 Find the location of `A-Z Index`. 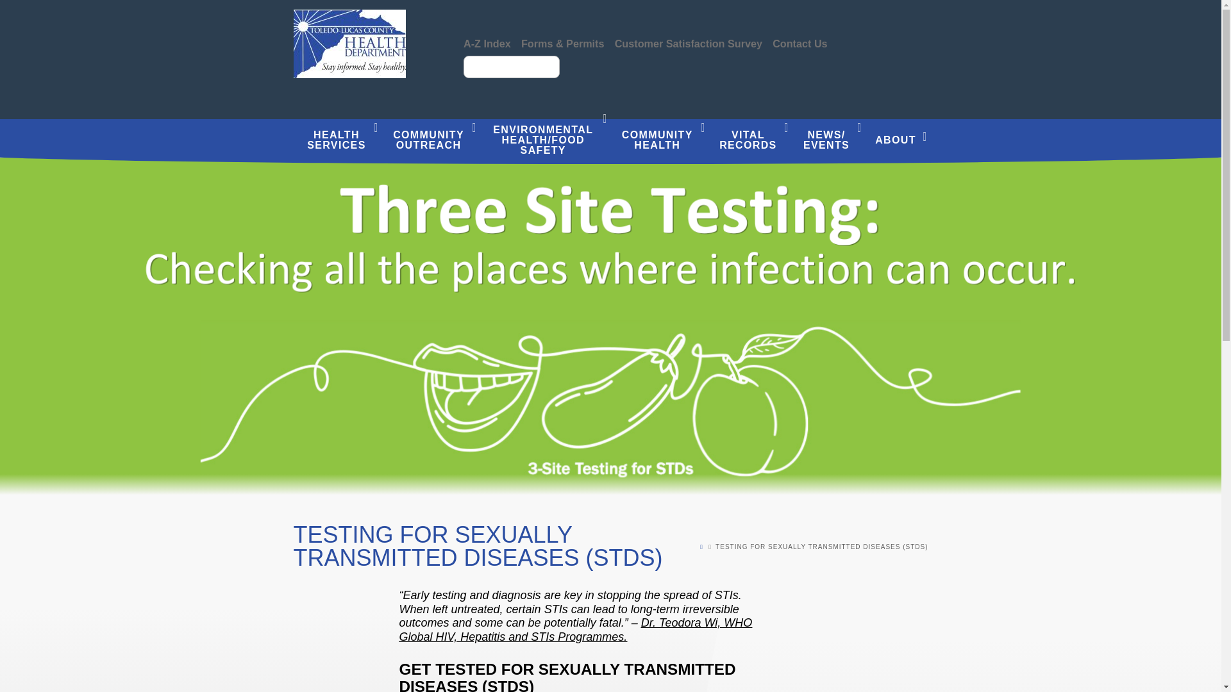

A-Z Index is located at coordinates (487, 44).